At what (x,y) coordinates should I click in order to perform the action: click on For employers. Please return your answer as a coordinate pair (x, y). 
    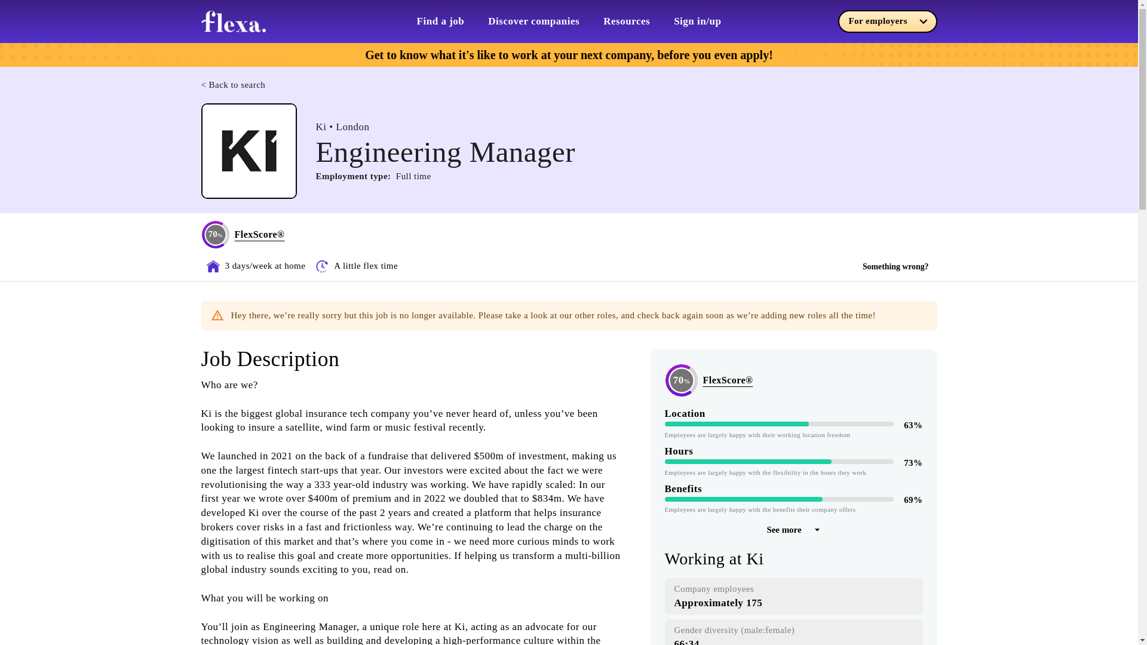
    Looking at the image, I should click on (887, 21).